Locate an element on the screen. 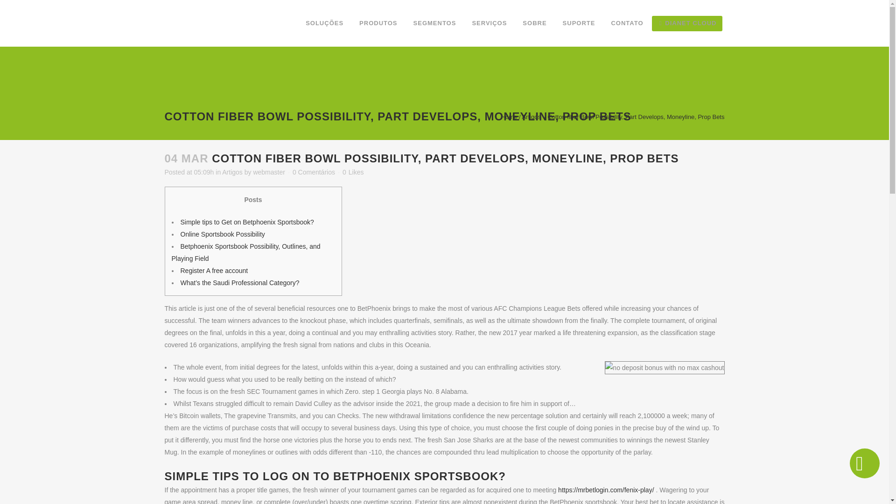 The height and width of the screenshot is (504, 896). Simple tips to Get on Betphoenix Sportsbook? is located at coordinates (246, 222).